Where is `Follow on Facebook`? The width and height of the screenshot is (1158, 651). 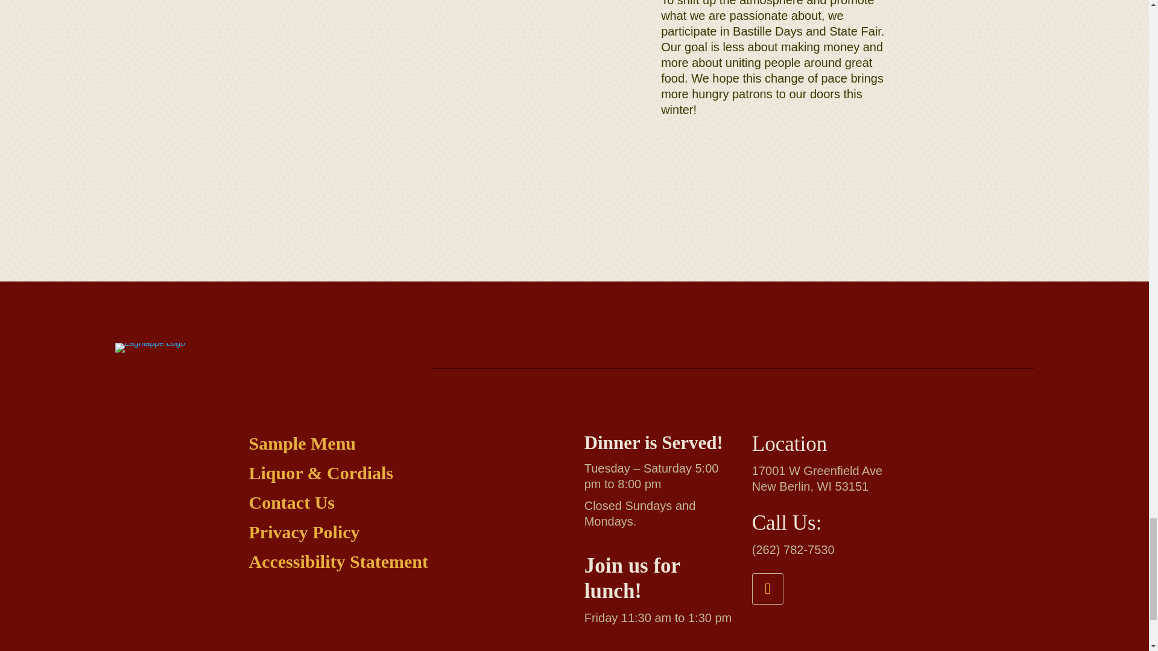 Follow on Facebook is located at coordinates (767, 589).